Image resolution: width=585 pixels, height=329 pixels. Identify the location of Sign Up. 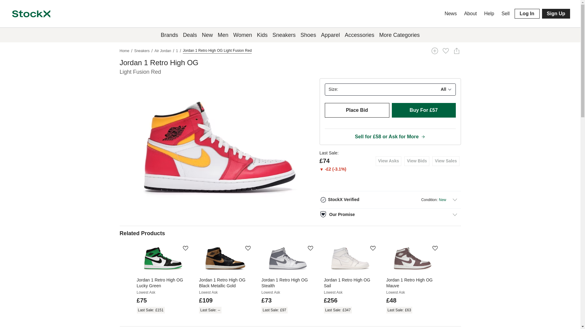
(556, 13).